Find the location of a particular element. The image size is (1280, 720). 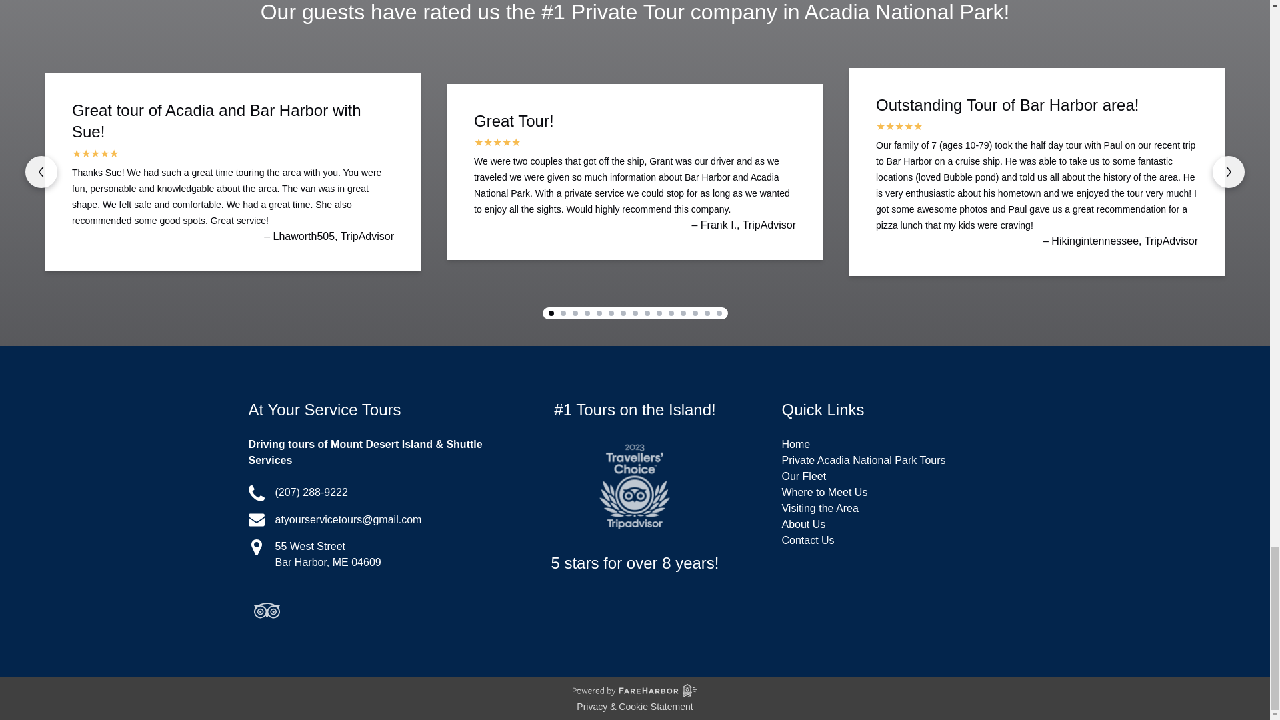

Envelope is located at coordinates (256, 519).